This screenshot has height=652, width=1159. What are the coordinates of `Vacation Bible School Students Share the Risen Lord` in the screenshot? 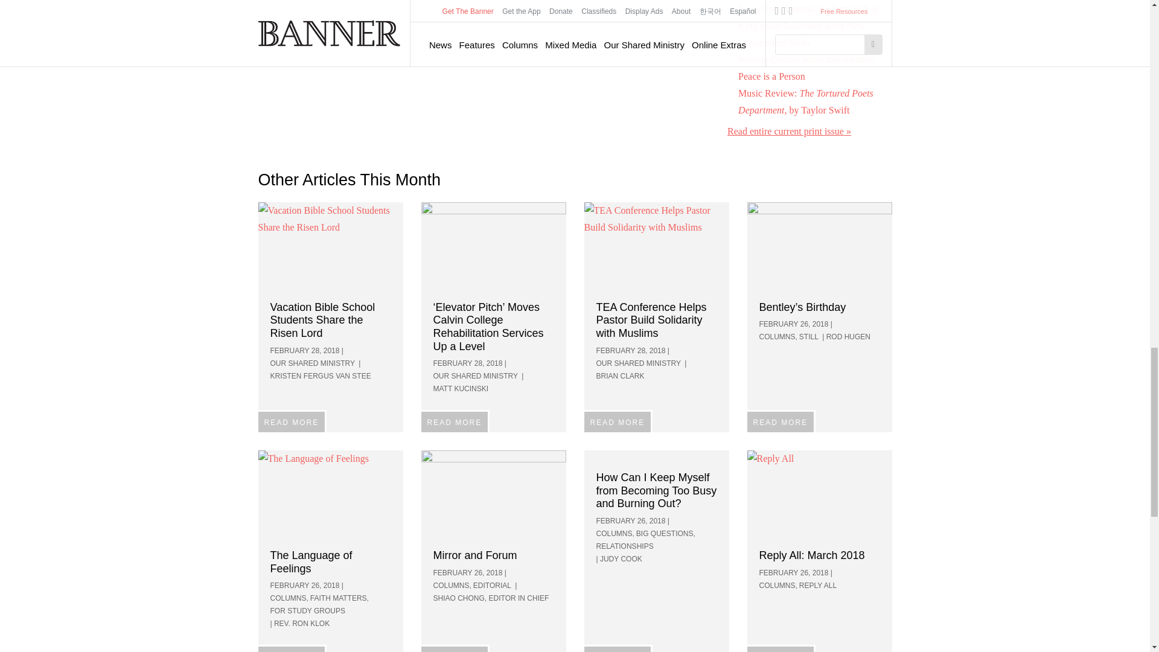 It's located at (331, 246).